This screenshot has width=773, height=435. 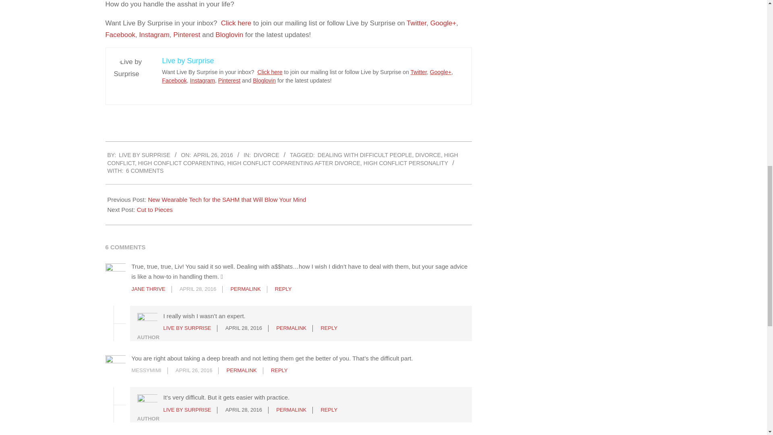 I want to click on Tuesday, April 26, 2016, 3:15 pm, so click(x=213, y=155).